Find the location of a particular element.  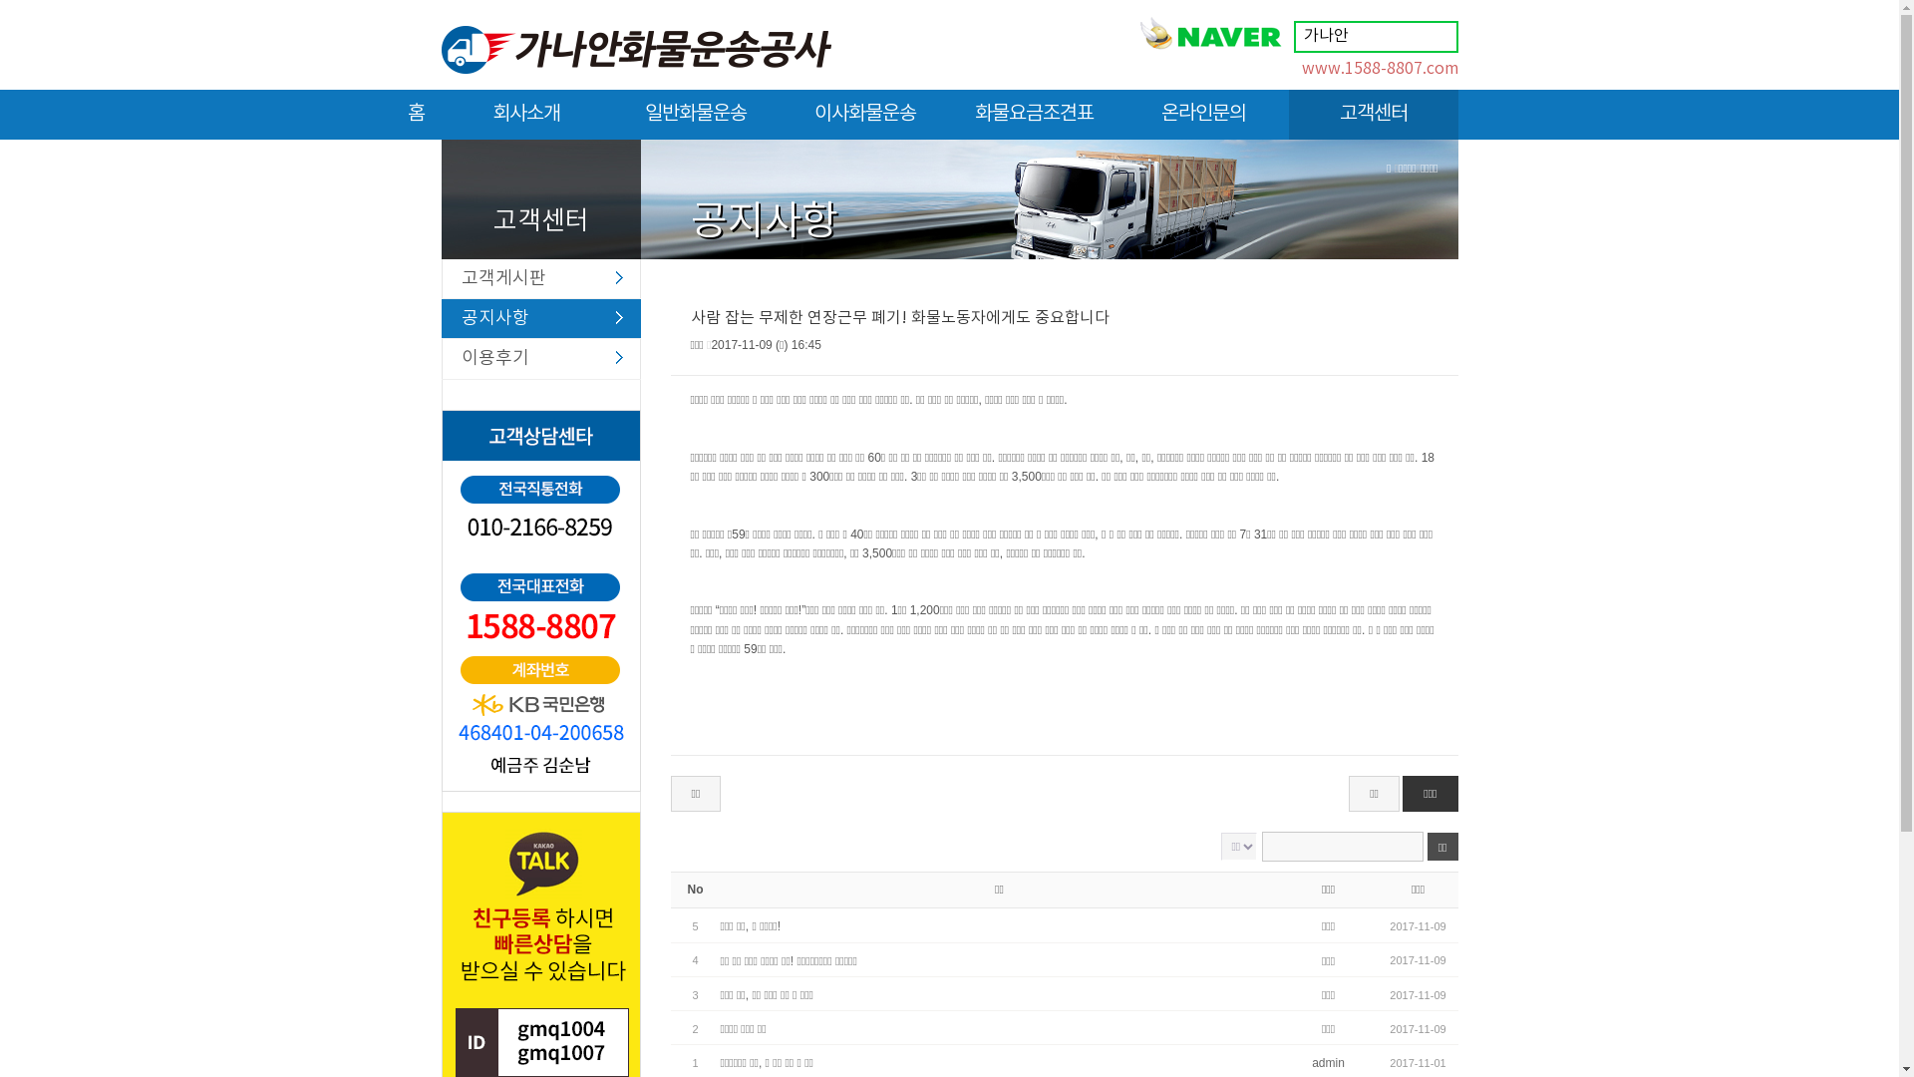

admin is located at coordinates (1328, 1063).